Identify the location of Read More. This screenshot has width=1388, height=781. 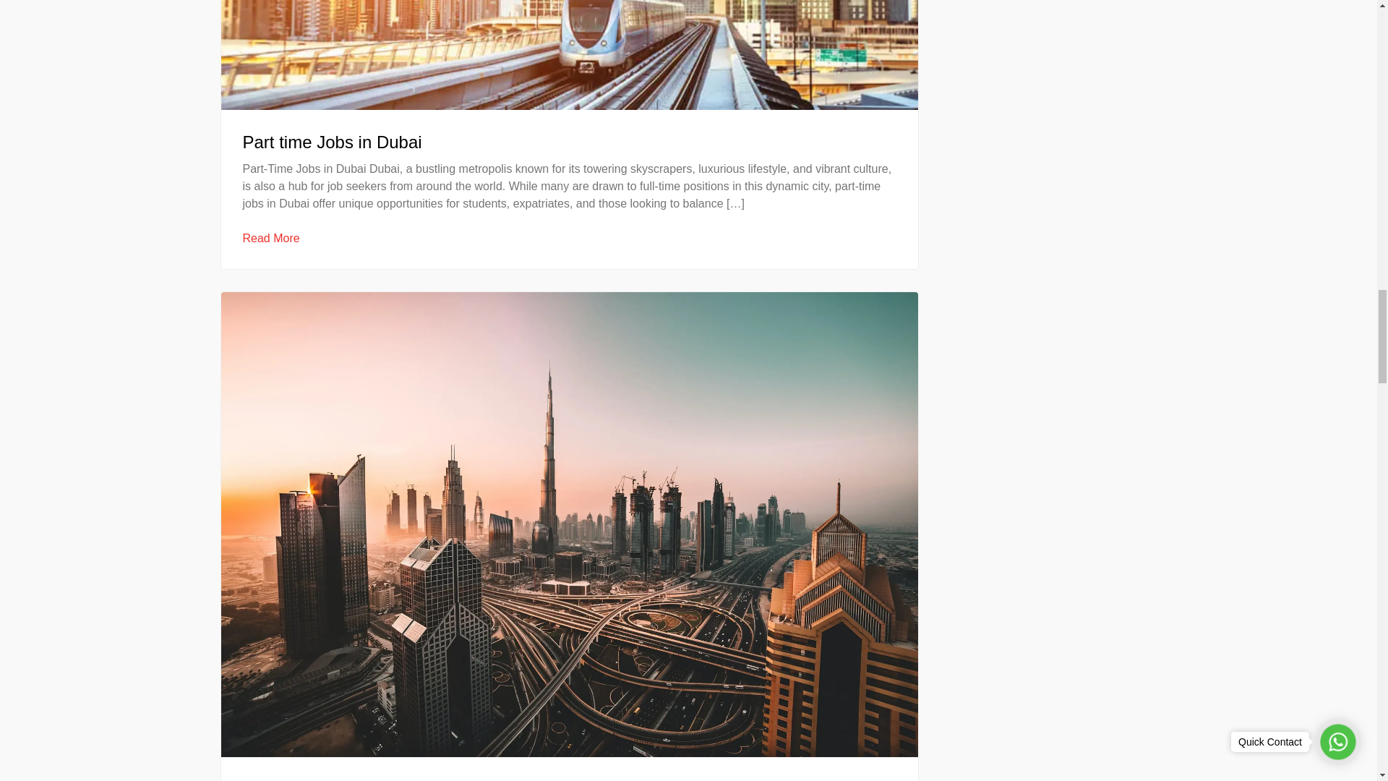
(271, 239).